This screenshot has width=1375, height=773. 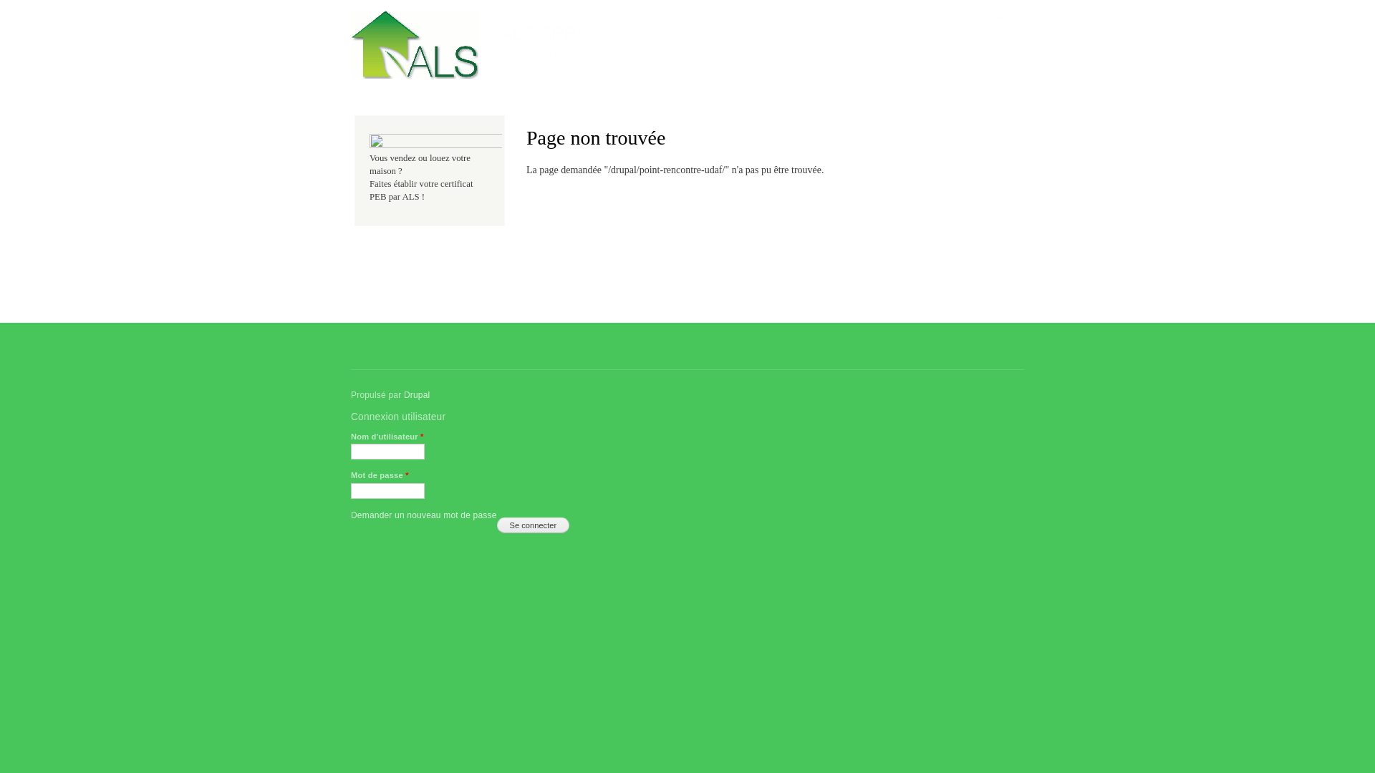 What do you see at coordinates (417, 395) in the screenshot?
I see `Drupal` at bounding box center [417, 395].